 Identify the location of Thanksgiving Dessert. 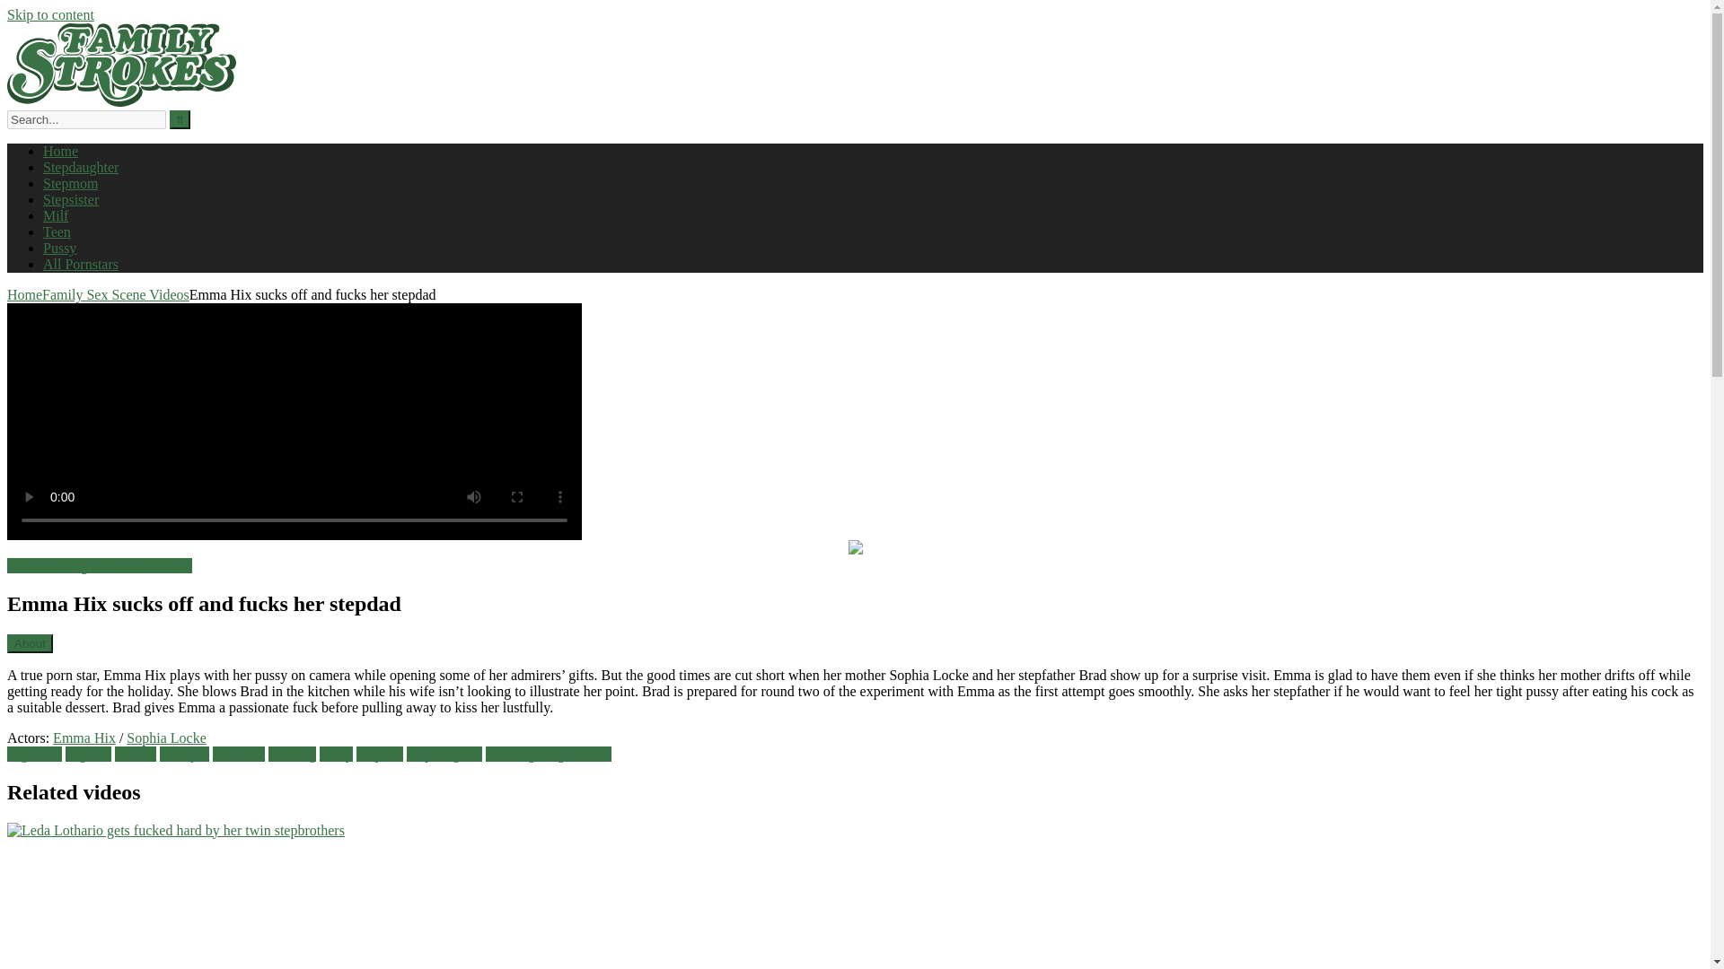
(549, 754).